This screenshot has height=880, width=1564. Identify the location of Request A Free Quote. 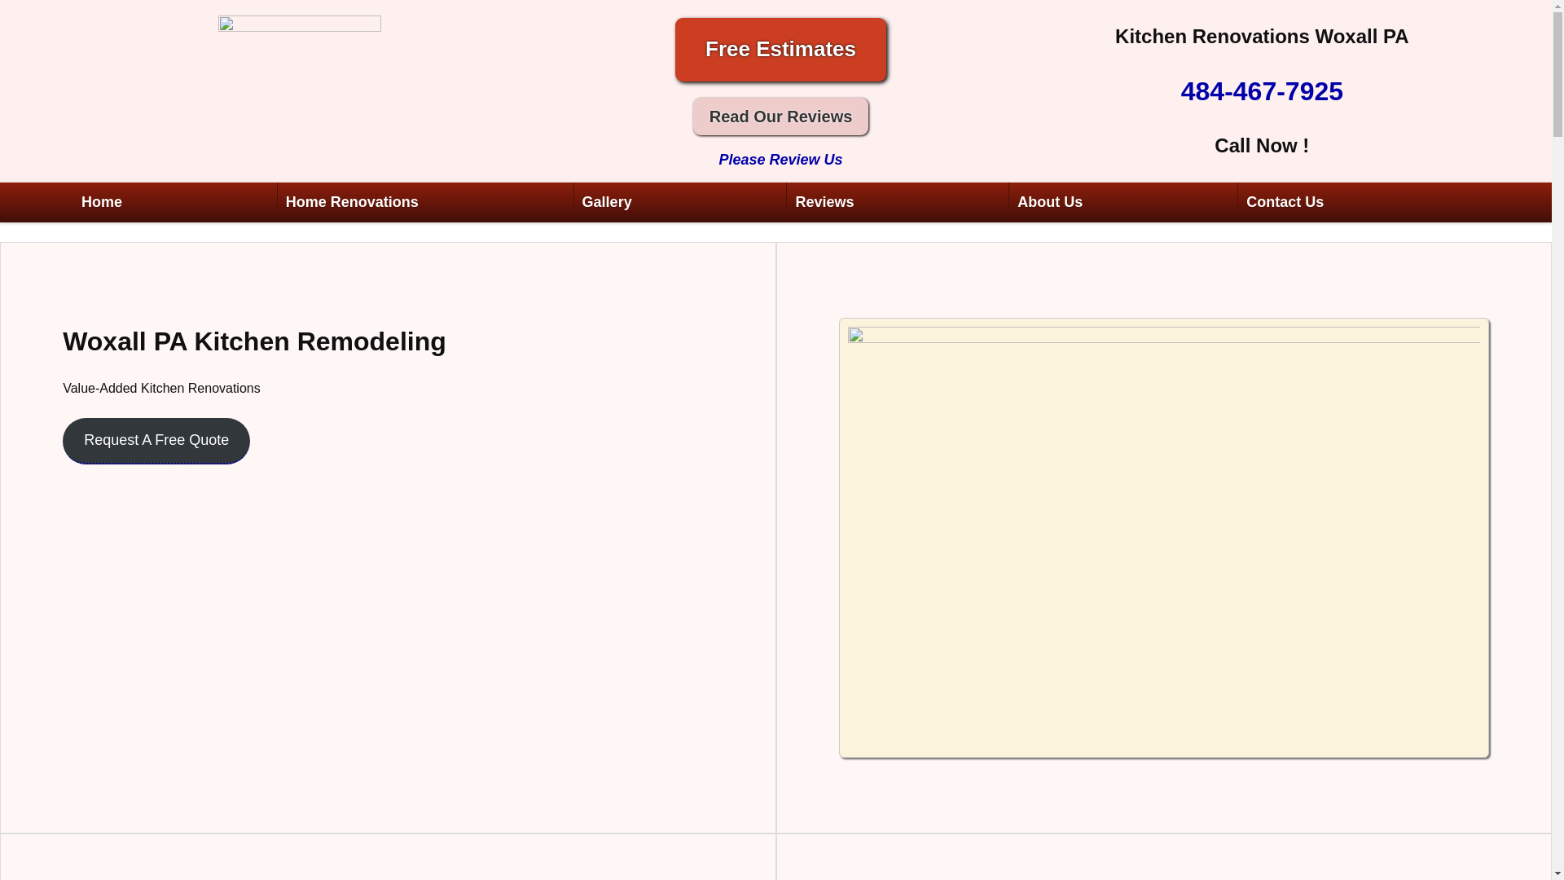
(156, 442).